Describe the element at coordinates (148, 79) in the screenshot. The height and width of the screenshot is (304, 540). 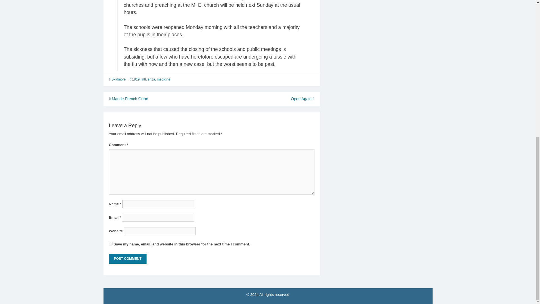
I see `influenza` at that location.